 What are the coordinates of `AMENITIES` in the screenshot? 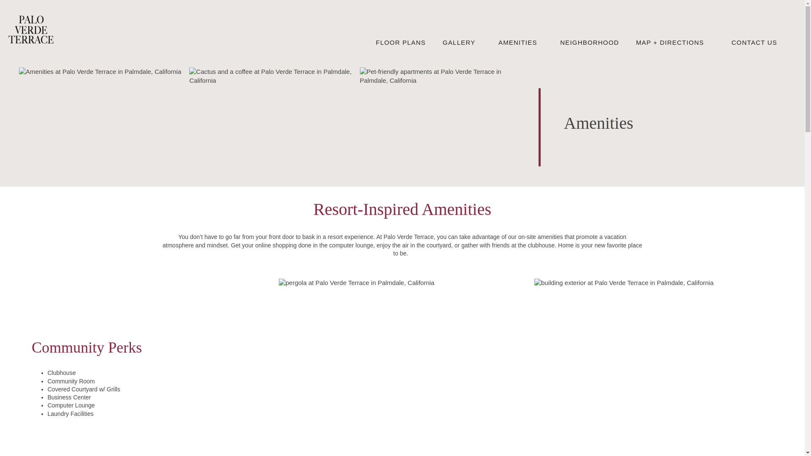 It's located at (517, 42).